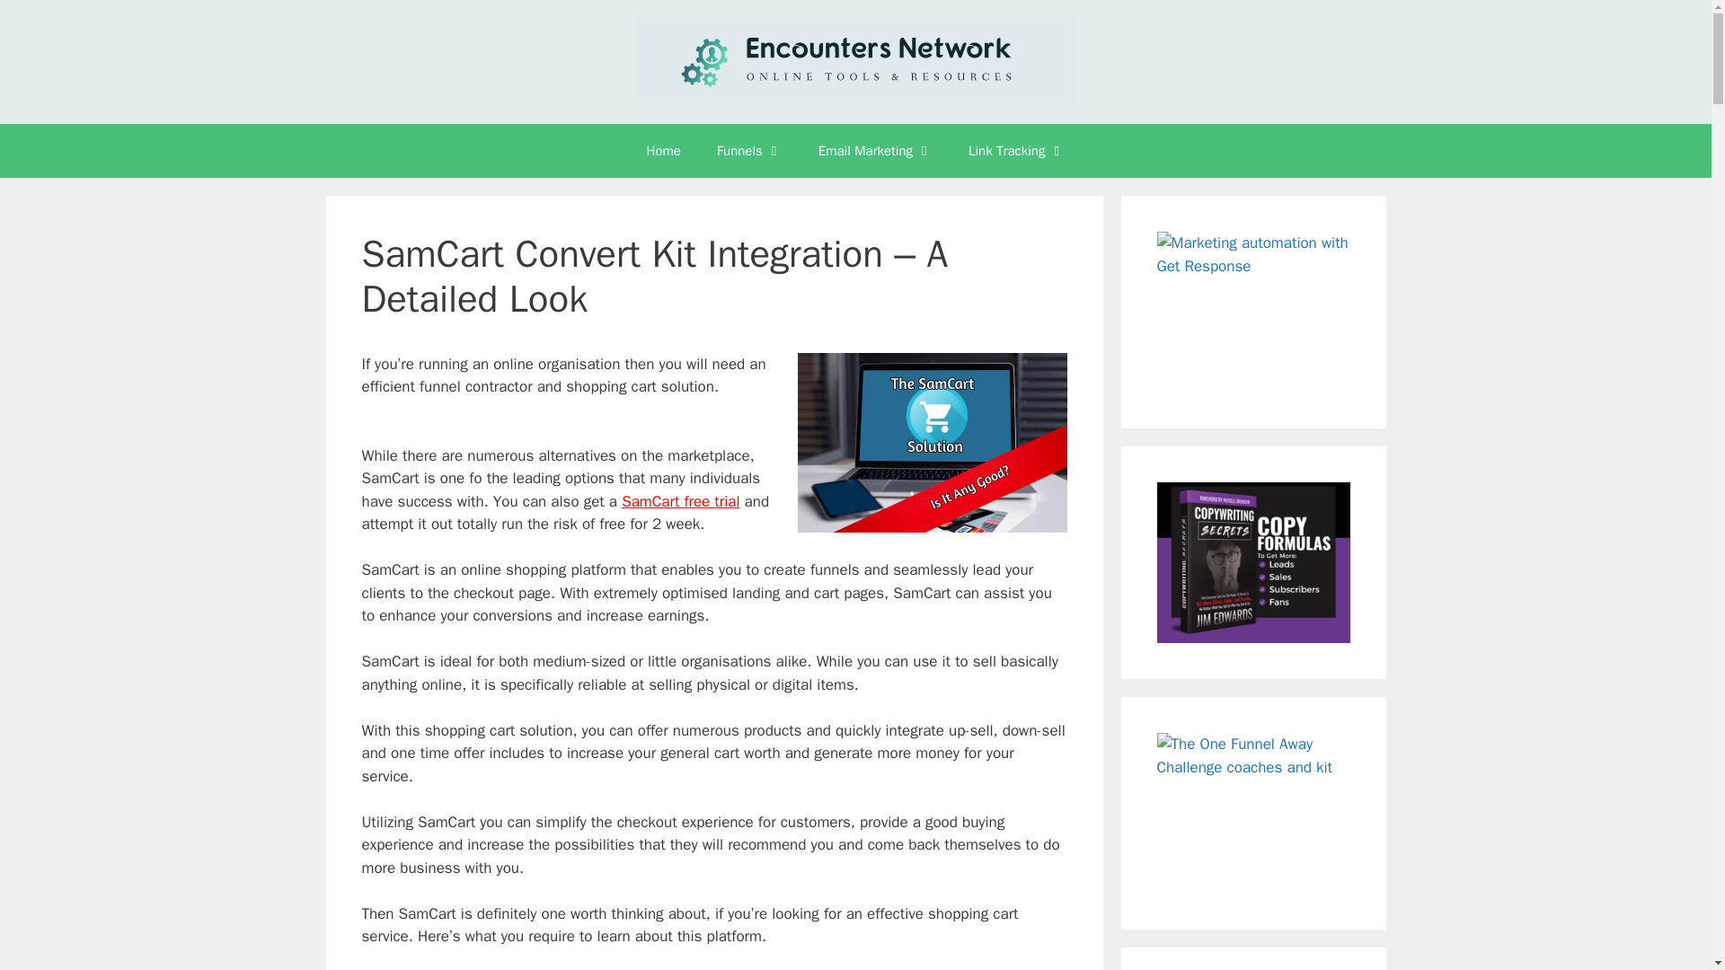 The height and width of the screenshot is (970, 1725). I want to click on Funnels, so click(749, 151).